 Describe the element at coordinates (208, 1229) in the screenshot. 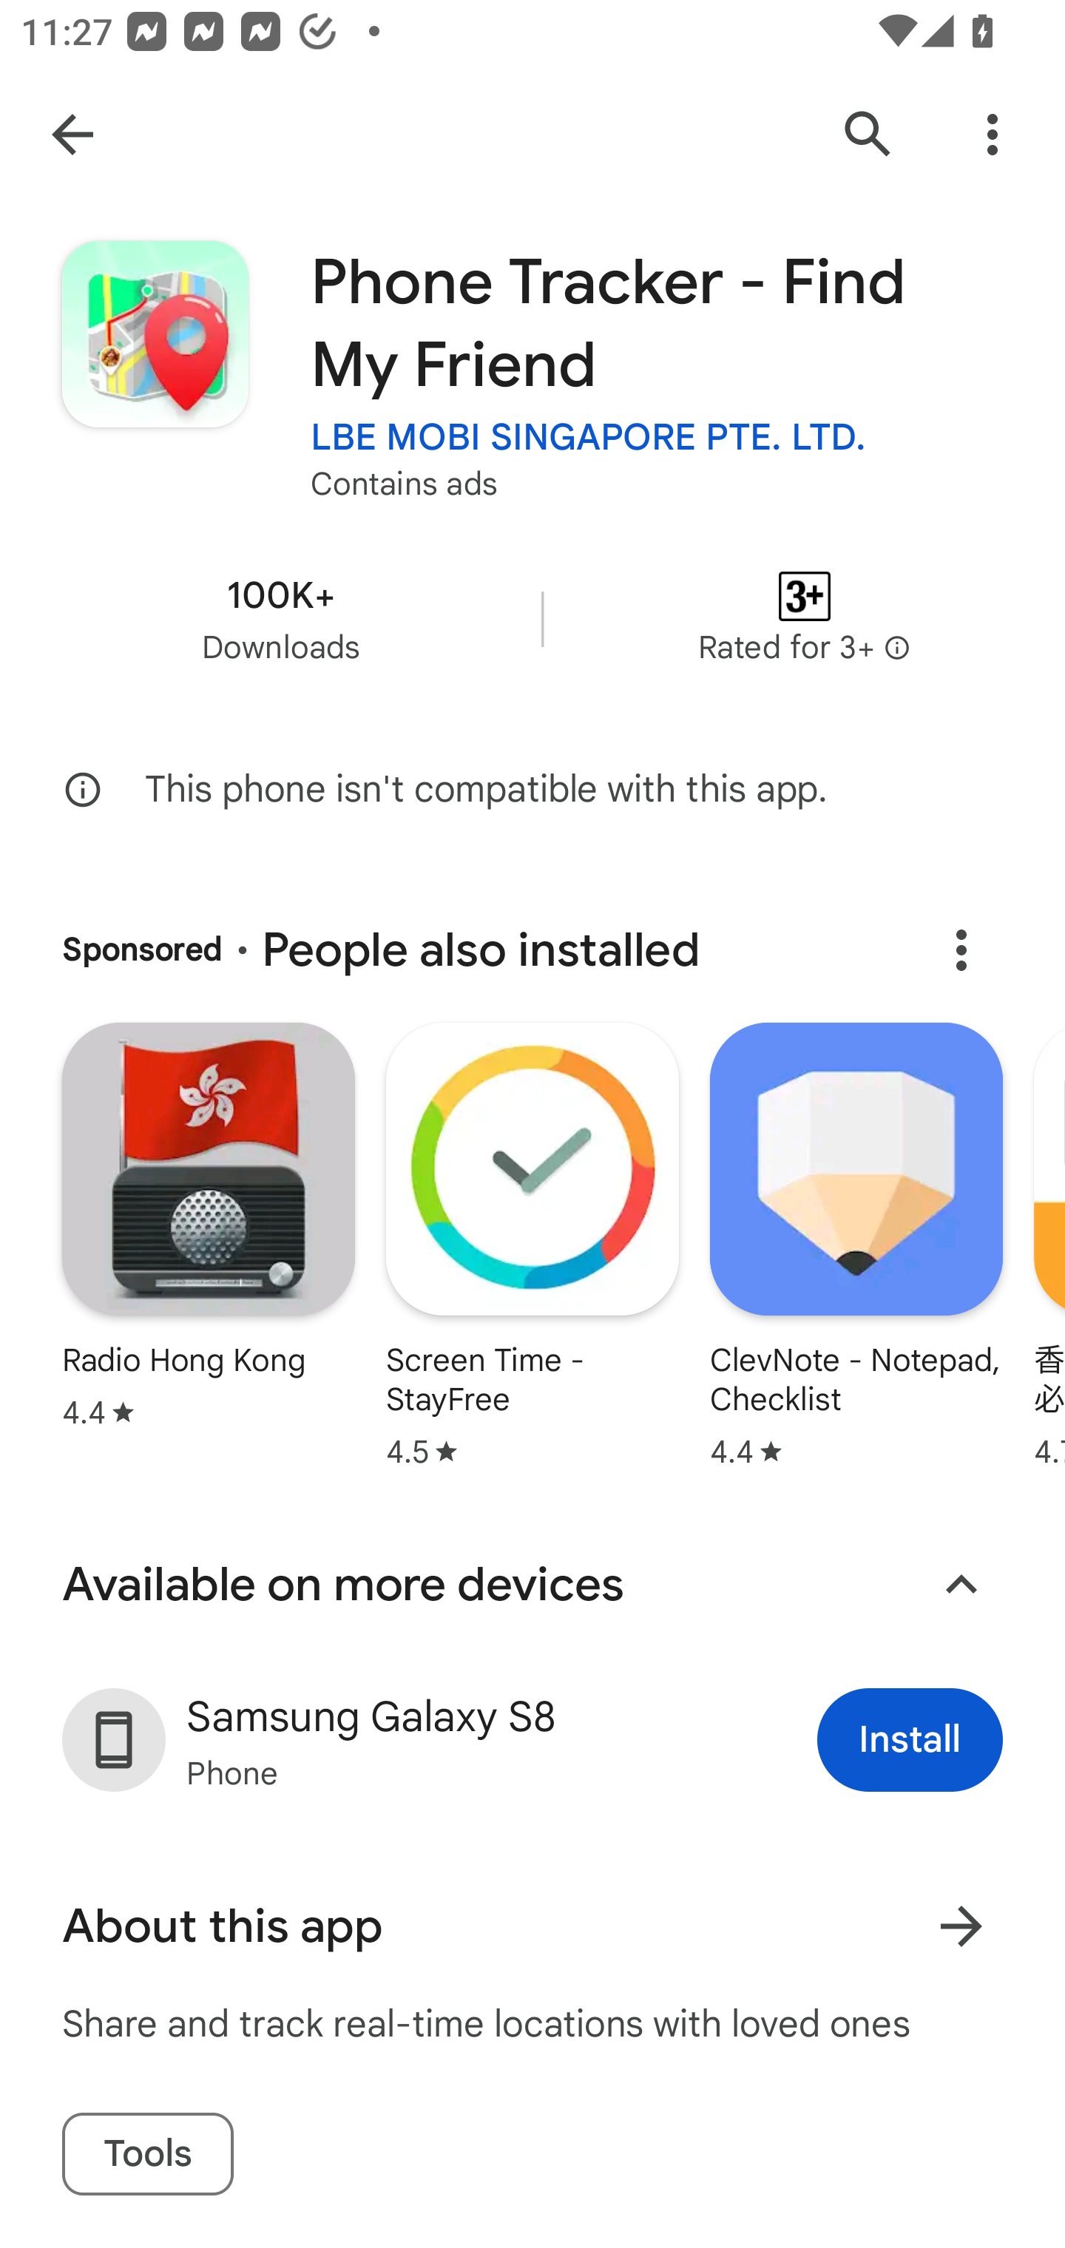

I see `Radio Hong Kong
Star rating: 4.4
` at that location.